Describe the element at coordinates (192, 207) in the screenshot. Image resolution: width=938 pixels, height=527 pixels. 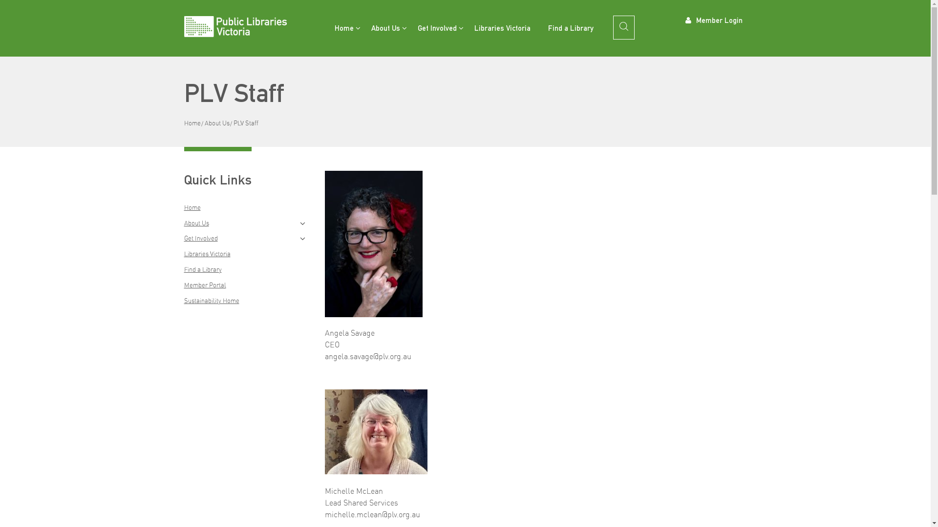
I see `Home` at that location.